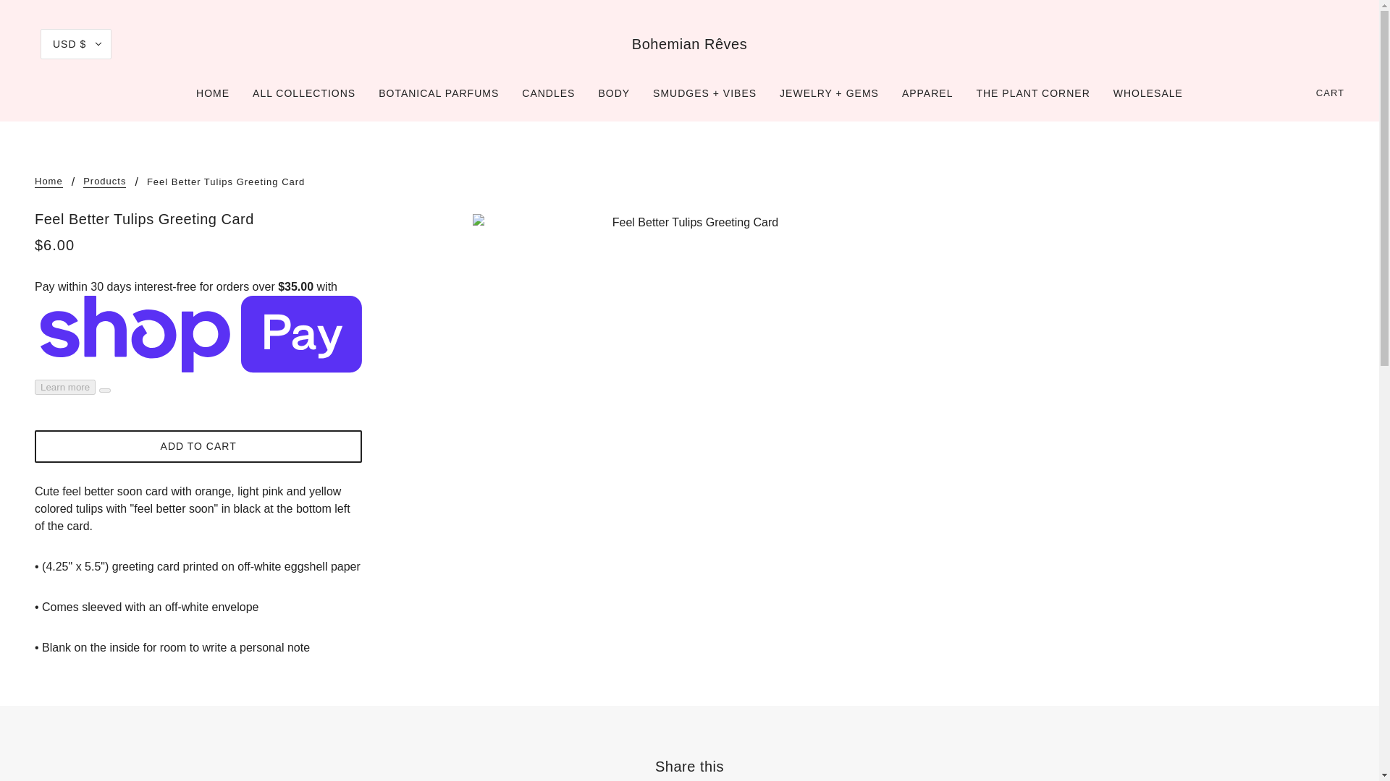 The height and width of the screenshot is (781, 1390). Describe the element at coordinates (1148, 98) in the screenshot. I see `WHOLESALE` at that location.